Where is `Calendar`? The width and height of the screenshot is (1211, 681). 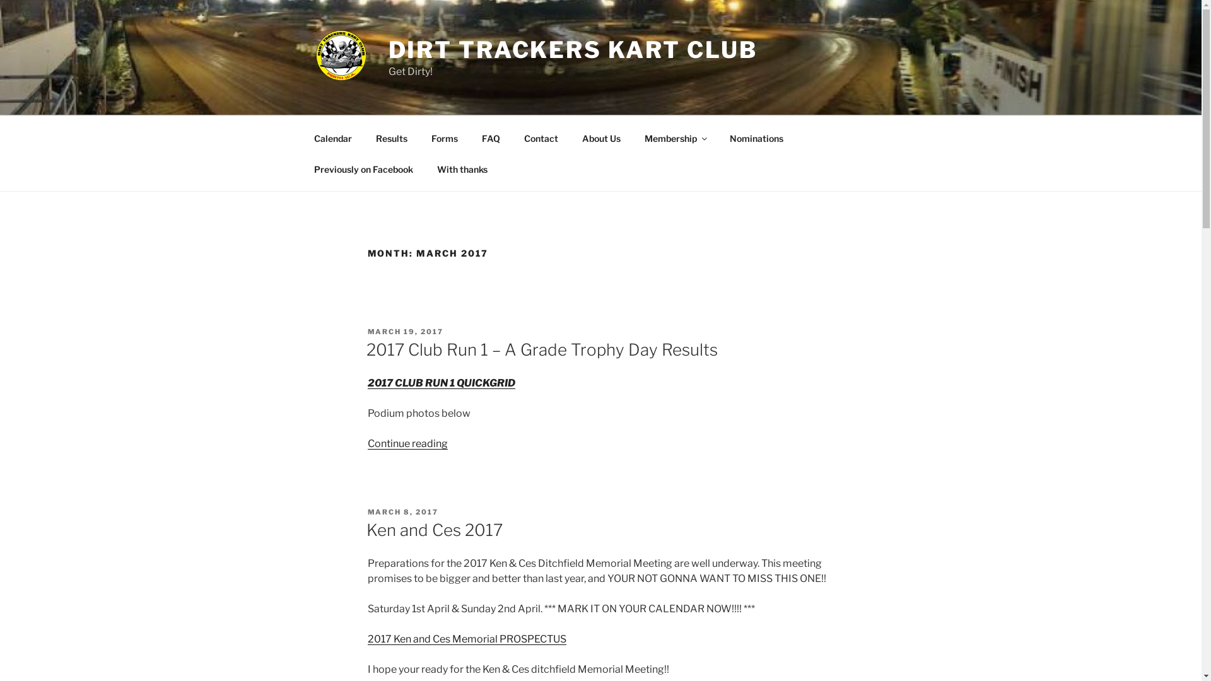
Calendar is located at coordinates (333, 137).